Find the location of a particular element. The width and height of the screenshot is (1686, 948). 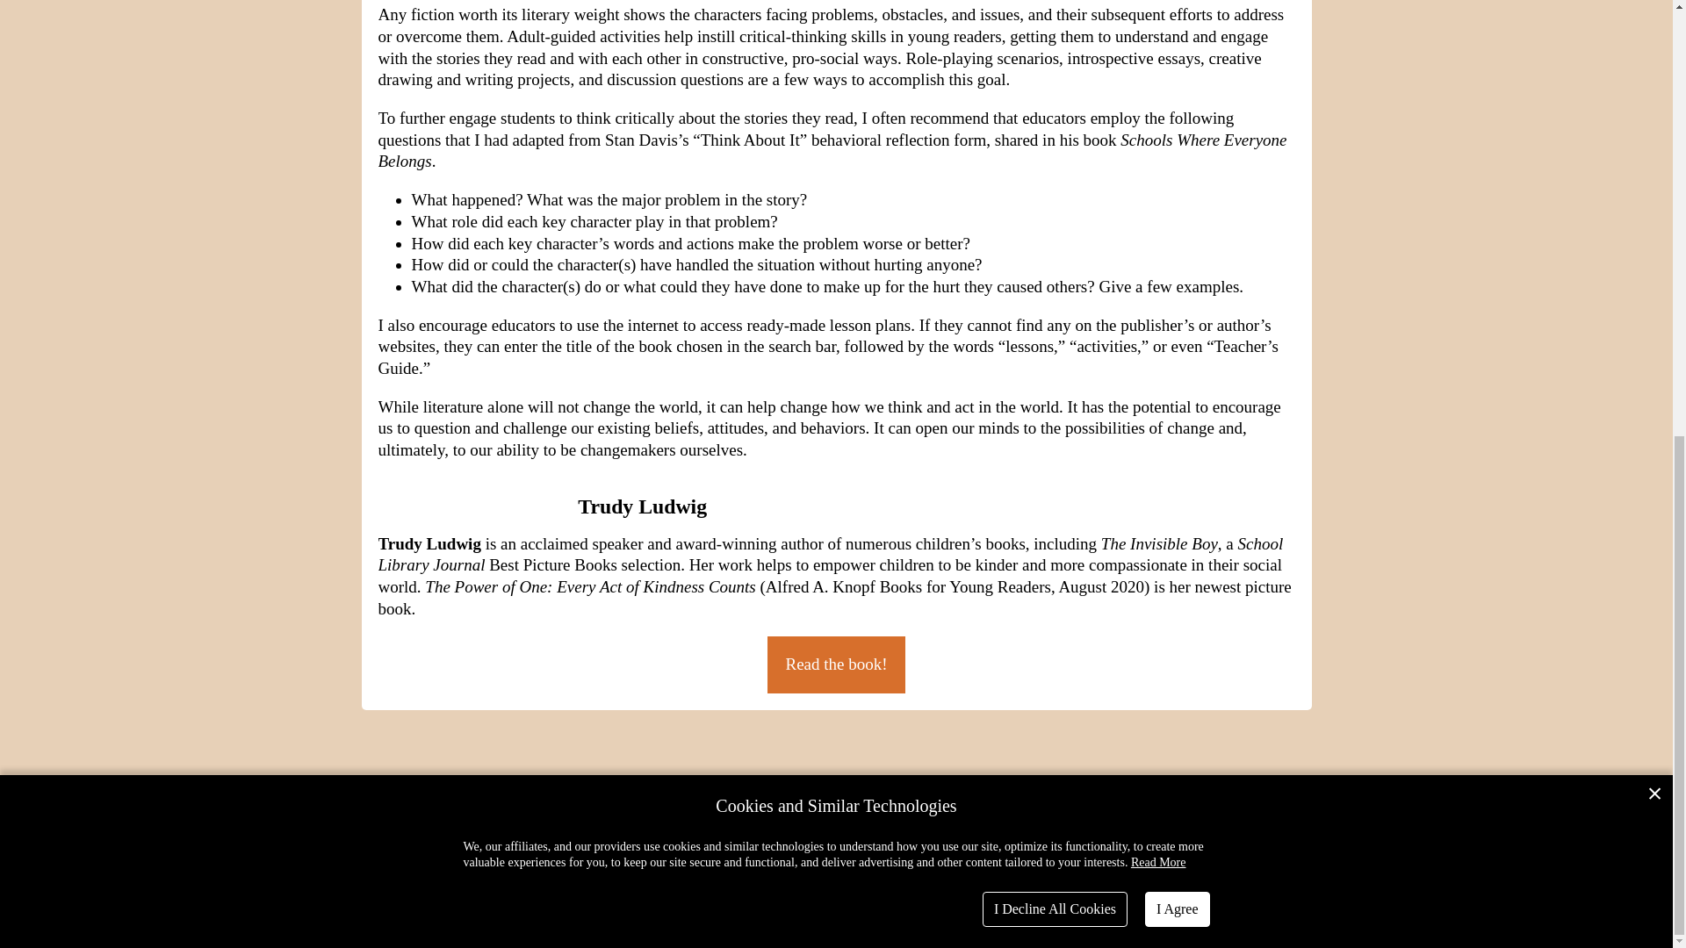

Terms of Use is located at coordinates (457, 860).